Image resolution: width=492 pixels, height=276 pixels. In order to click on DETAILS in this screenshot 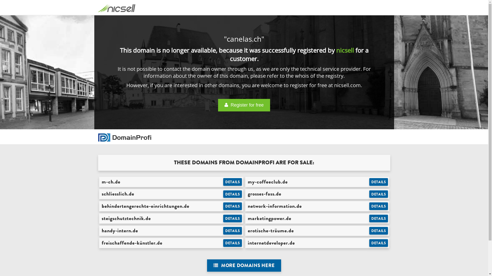, I will do `click(233, 206)`.